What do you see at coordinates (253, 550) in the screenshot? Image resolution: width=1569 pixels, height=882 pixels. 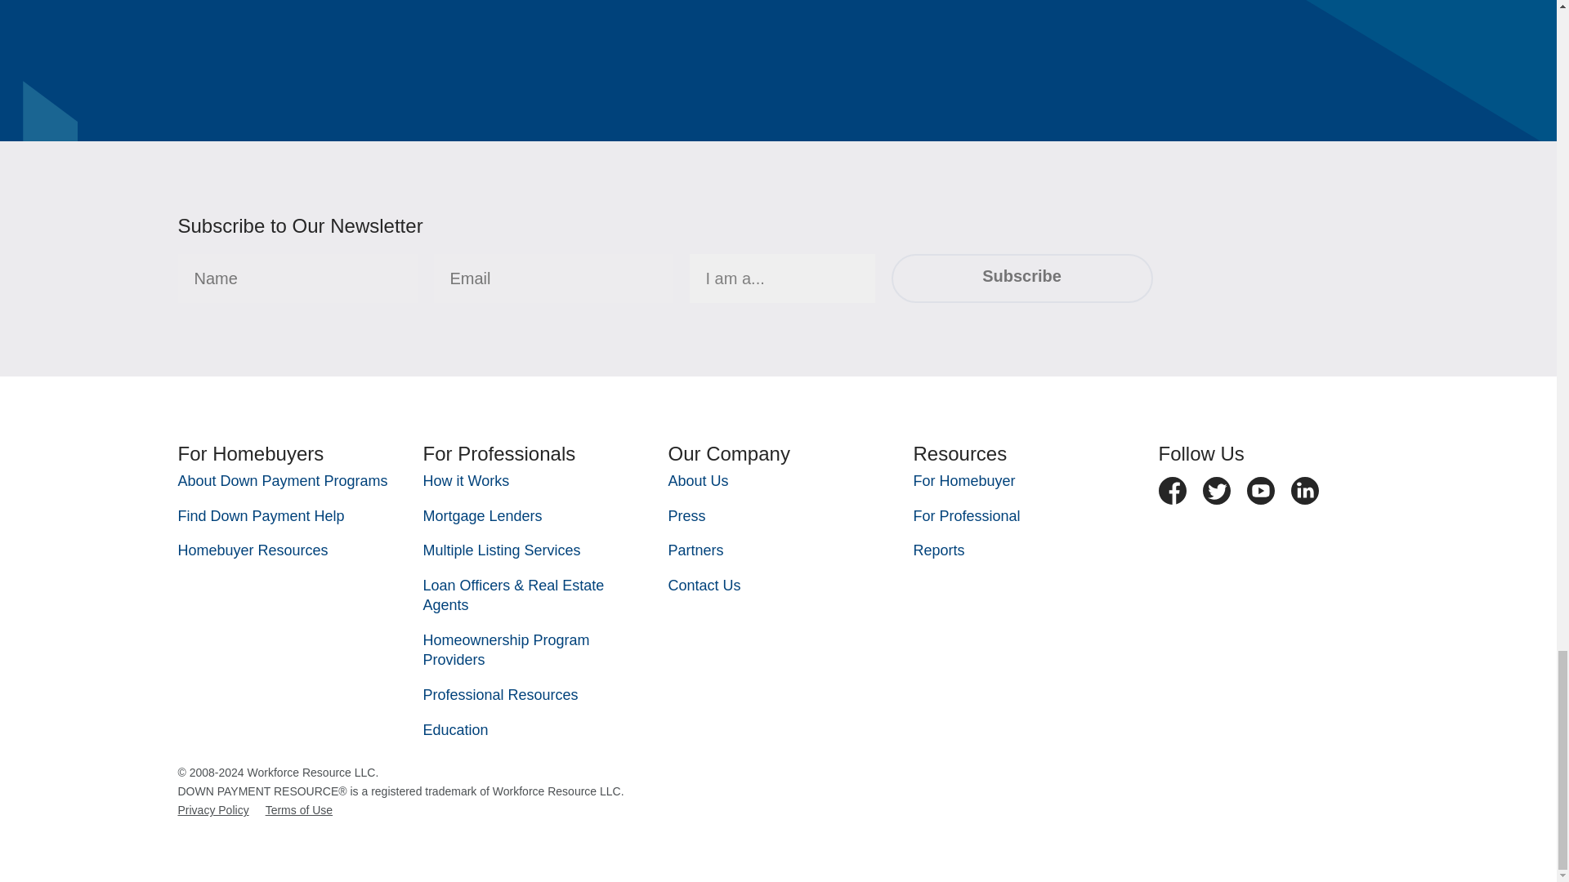 I see `Homebuyer Resources` at bounding box center [253, 550].